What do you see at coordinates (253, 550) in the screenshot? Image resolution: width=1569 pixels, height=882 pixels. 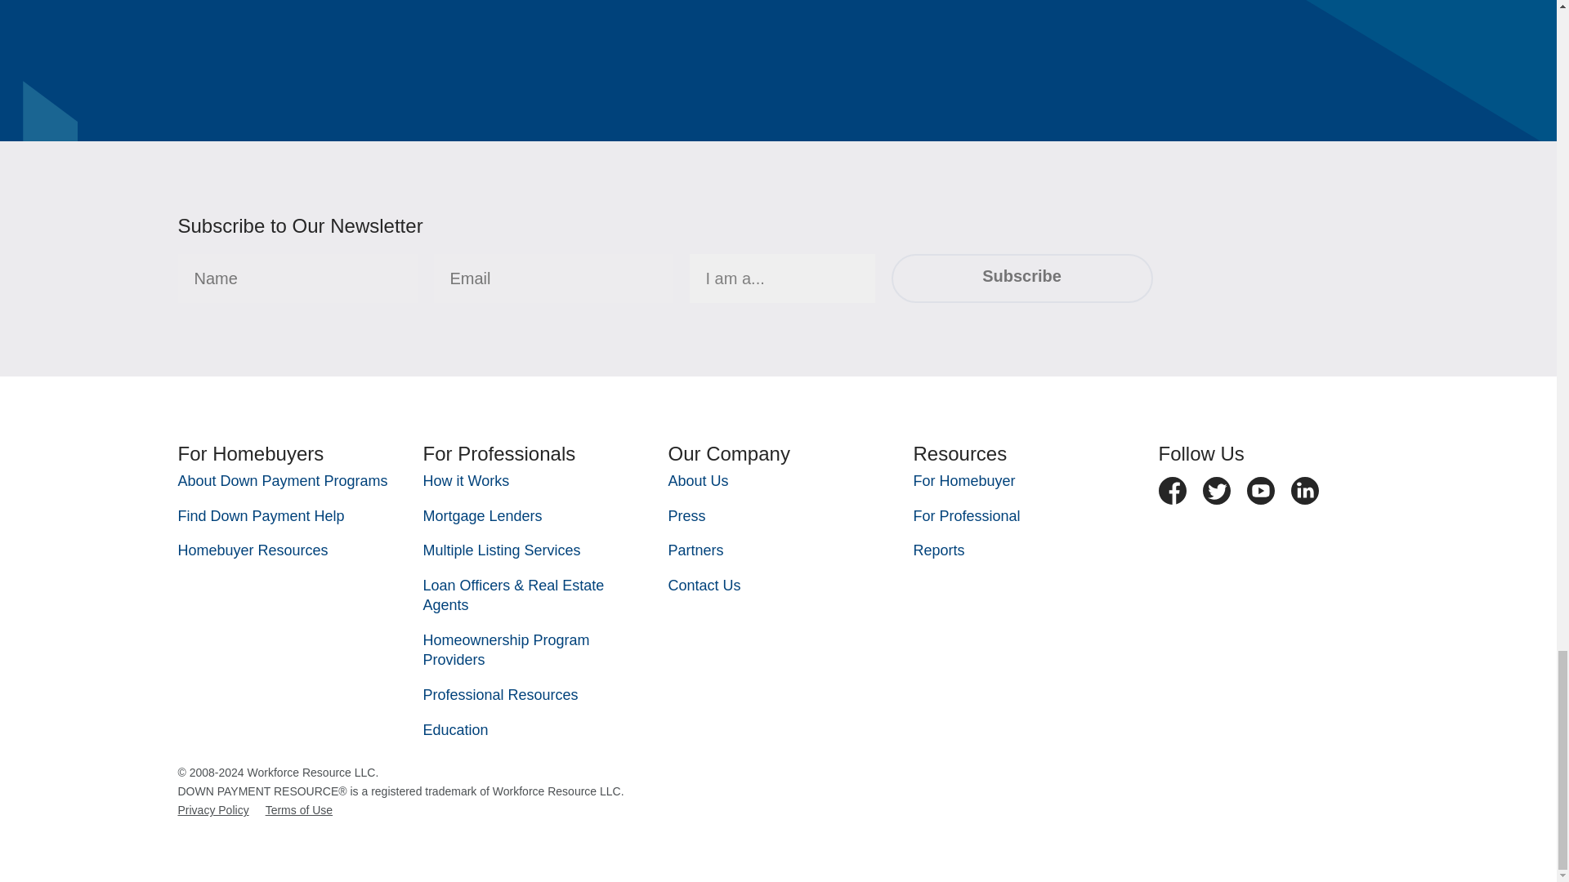 I see `Homebuyer Resources` at bounding box center [253, 550].